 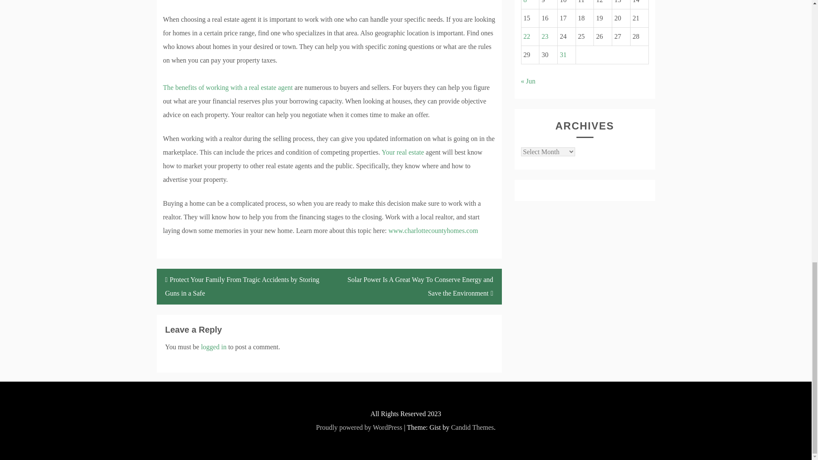 I want to click on Candid Themes, so click(x=472, y=427).